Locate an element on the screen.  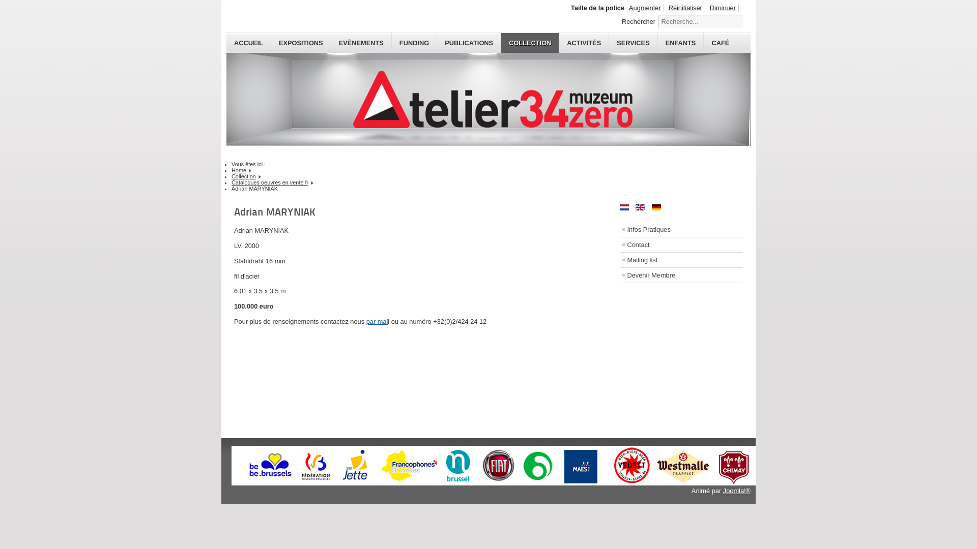
Augmenter is located at coordinates (645, 8).